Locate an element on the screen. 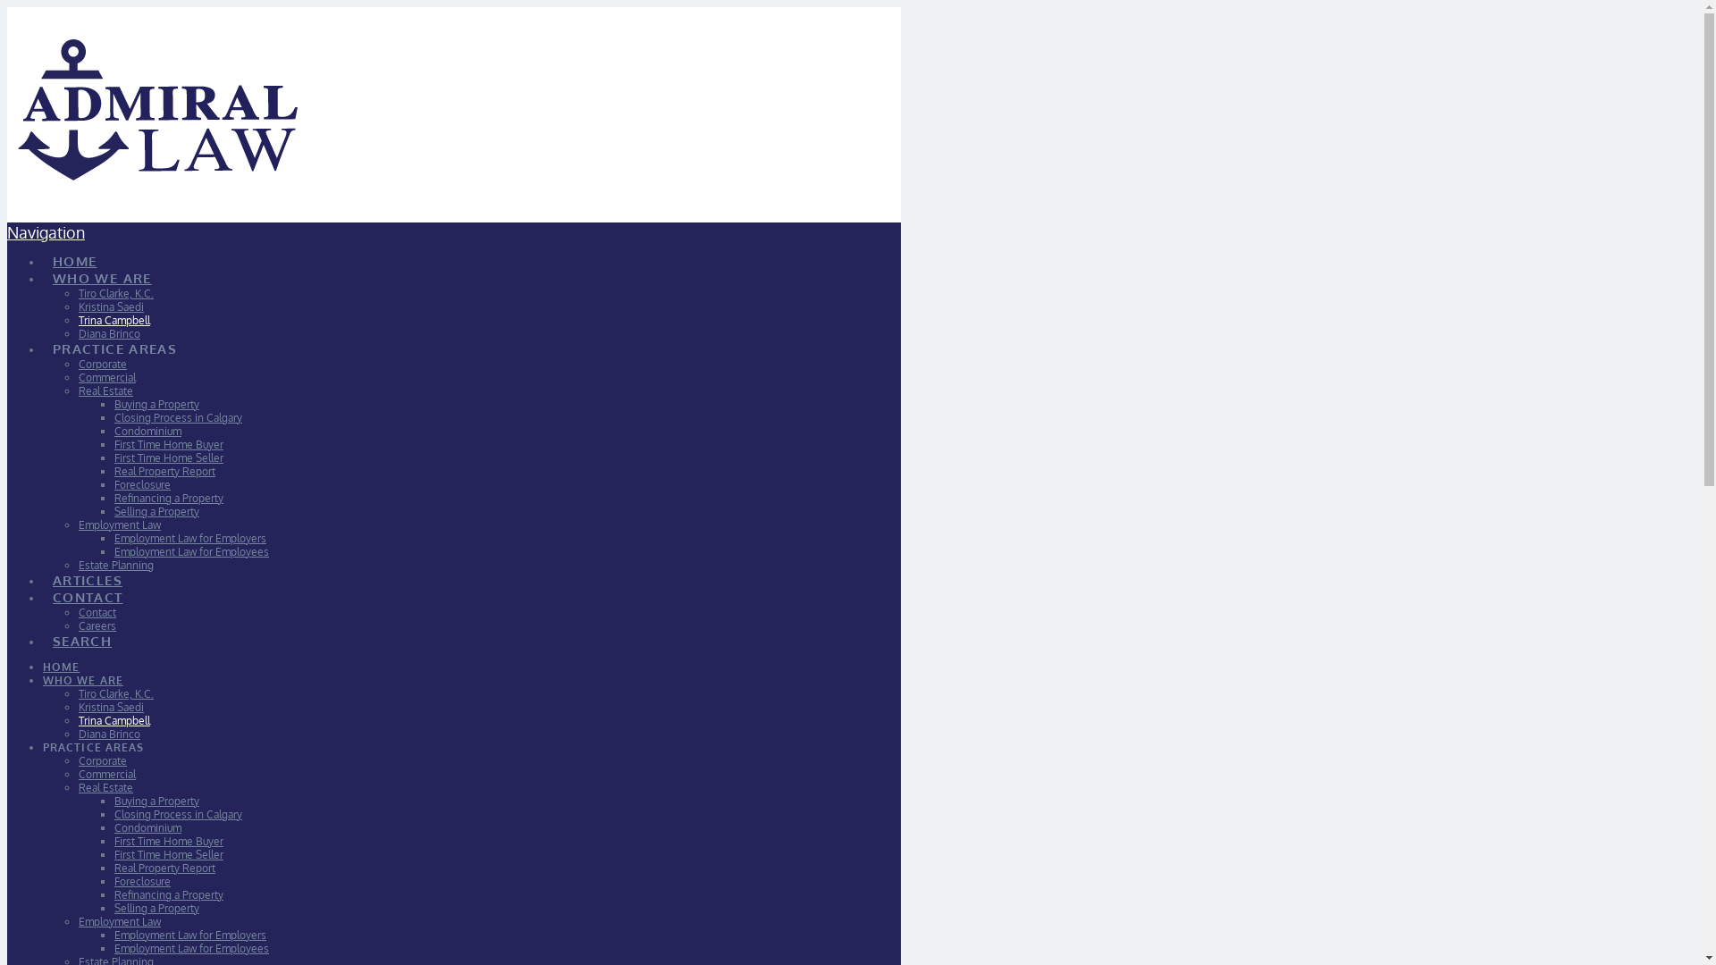  Condominium is located at coordinates (148, 431).